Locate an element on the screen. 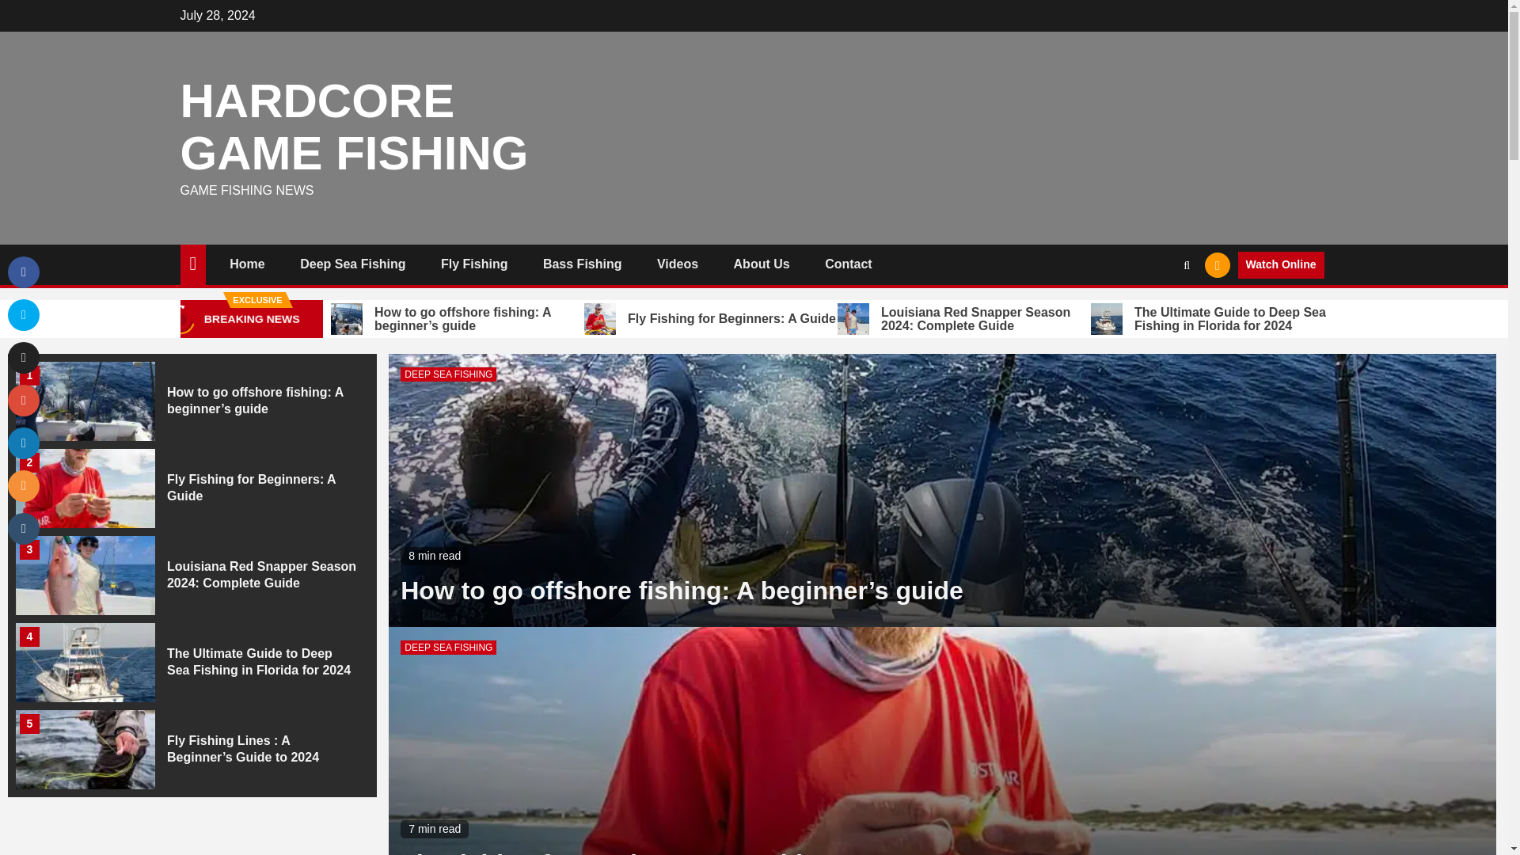 The height and width of the screenshot is (855, 1520). Louisiana Red Snapper Season 2024: Complete Guide is located at coordinates (964, 319).